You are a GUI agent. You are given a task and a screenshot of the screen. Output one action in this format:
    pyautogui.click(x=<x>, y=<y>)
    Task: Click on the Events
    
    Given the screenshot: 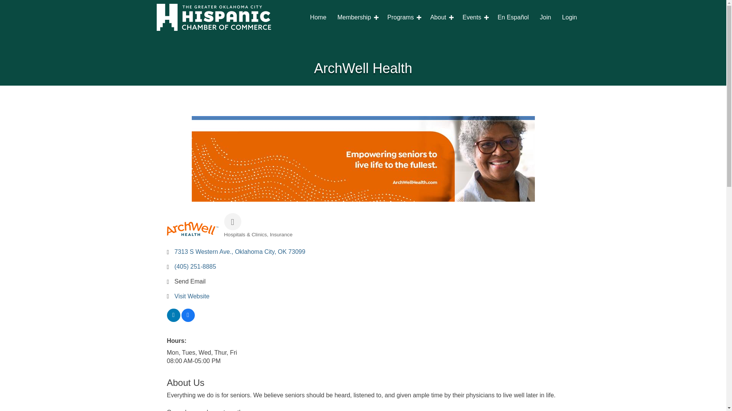 What is the action you would take?
    pyautogui.click(x=474, y=18)
    